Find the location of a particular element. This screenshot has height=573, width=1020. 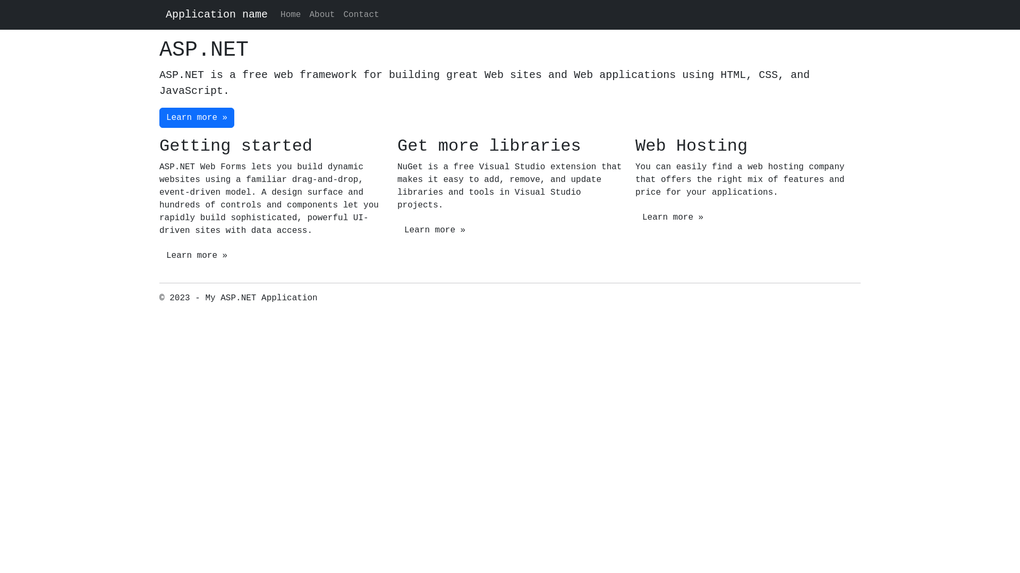

Contact is located at coordinates (361, 15).